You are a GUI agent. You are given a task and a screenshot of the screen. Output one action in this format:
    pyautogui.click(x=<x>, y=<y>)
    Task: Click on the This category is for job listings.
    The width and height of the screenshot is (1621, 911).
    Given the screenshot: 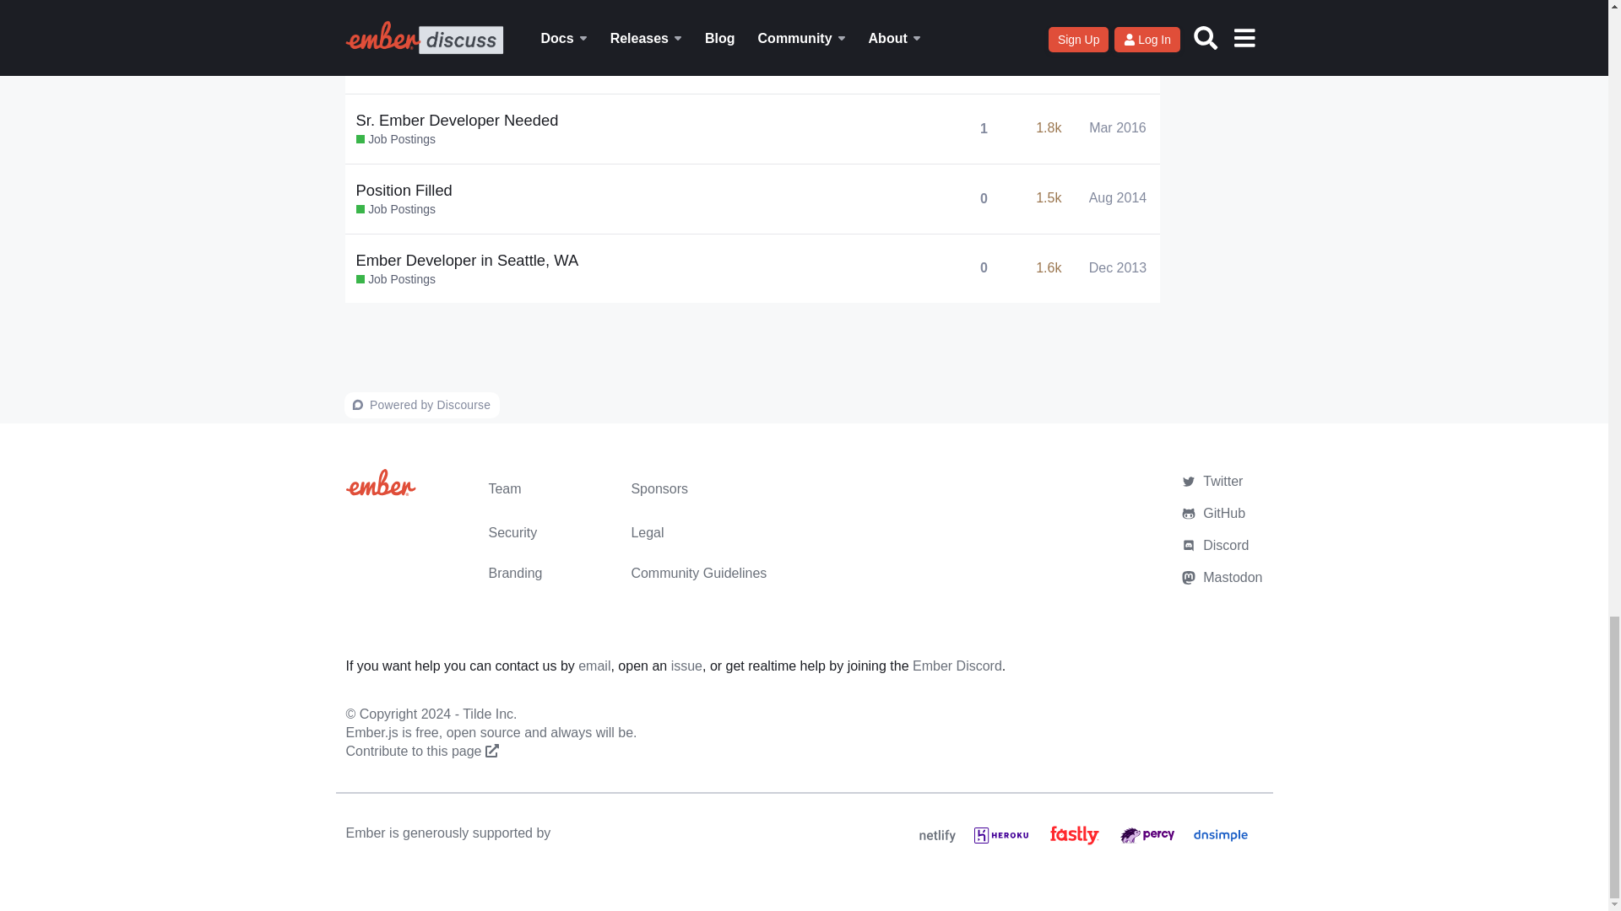 What is the action you would take?
    pyautogui.click(x=396, y=3)
    